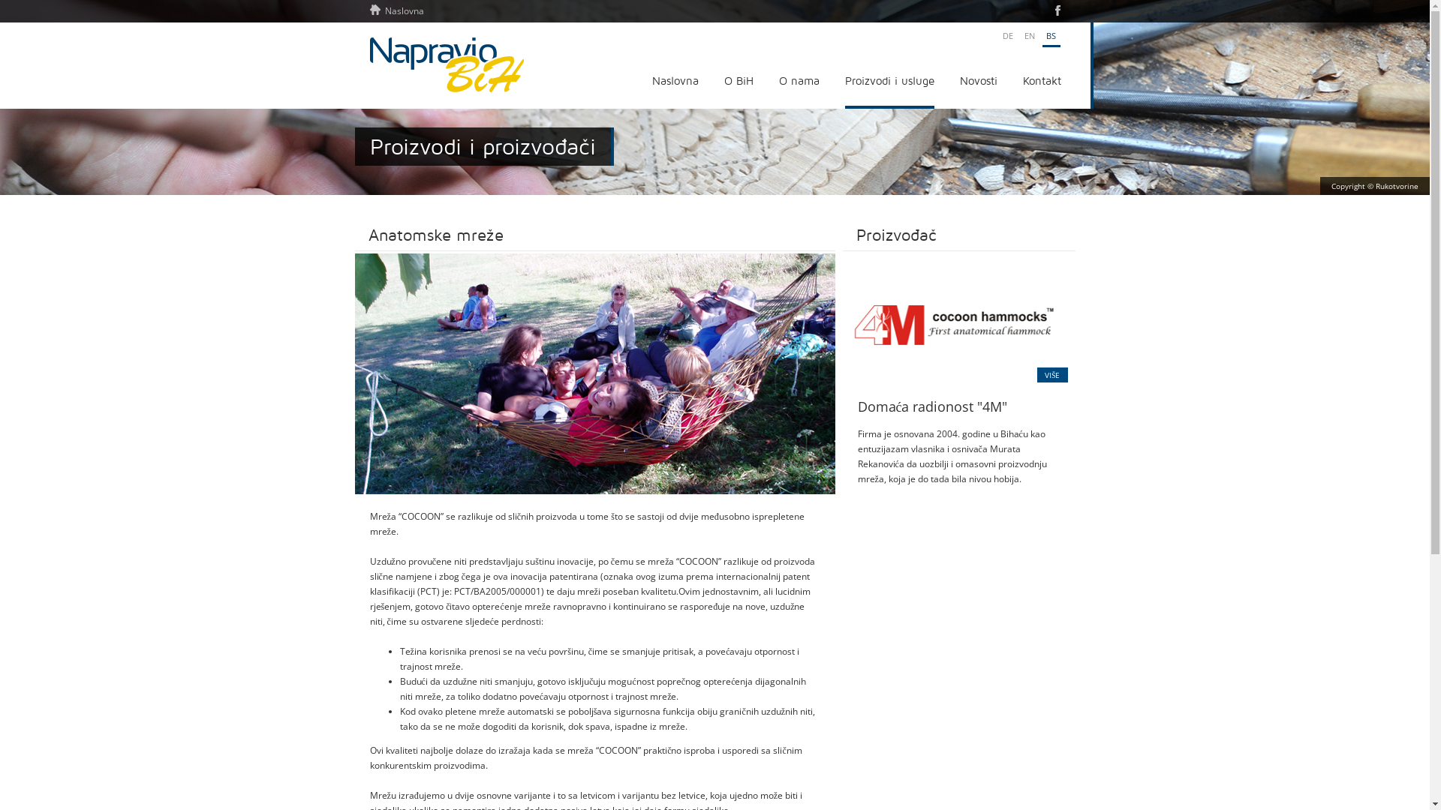 This screenshot has width=1441, height=810. I want to click on Kontakt, so click(1042, 84).